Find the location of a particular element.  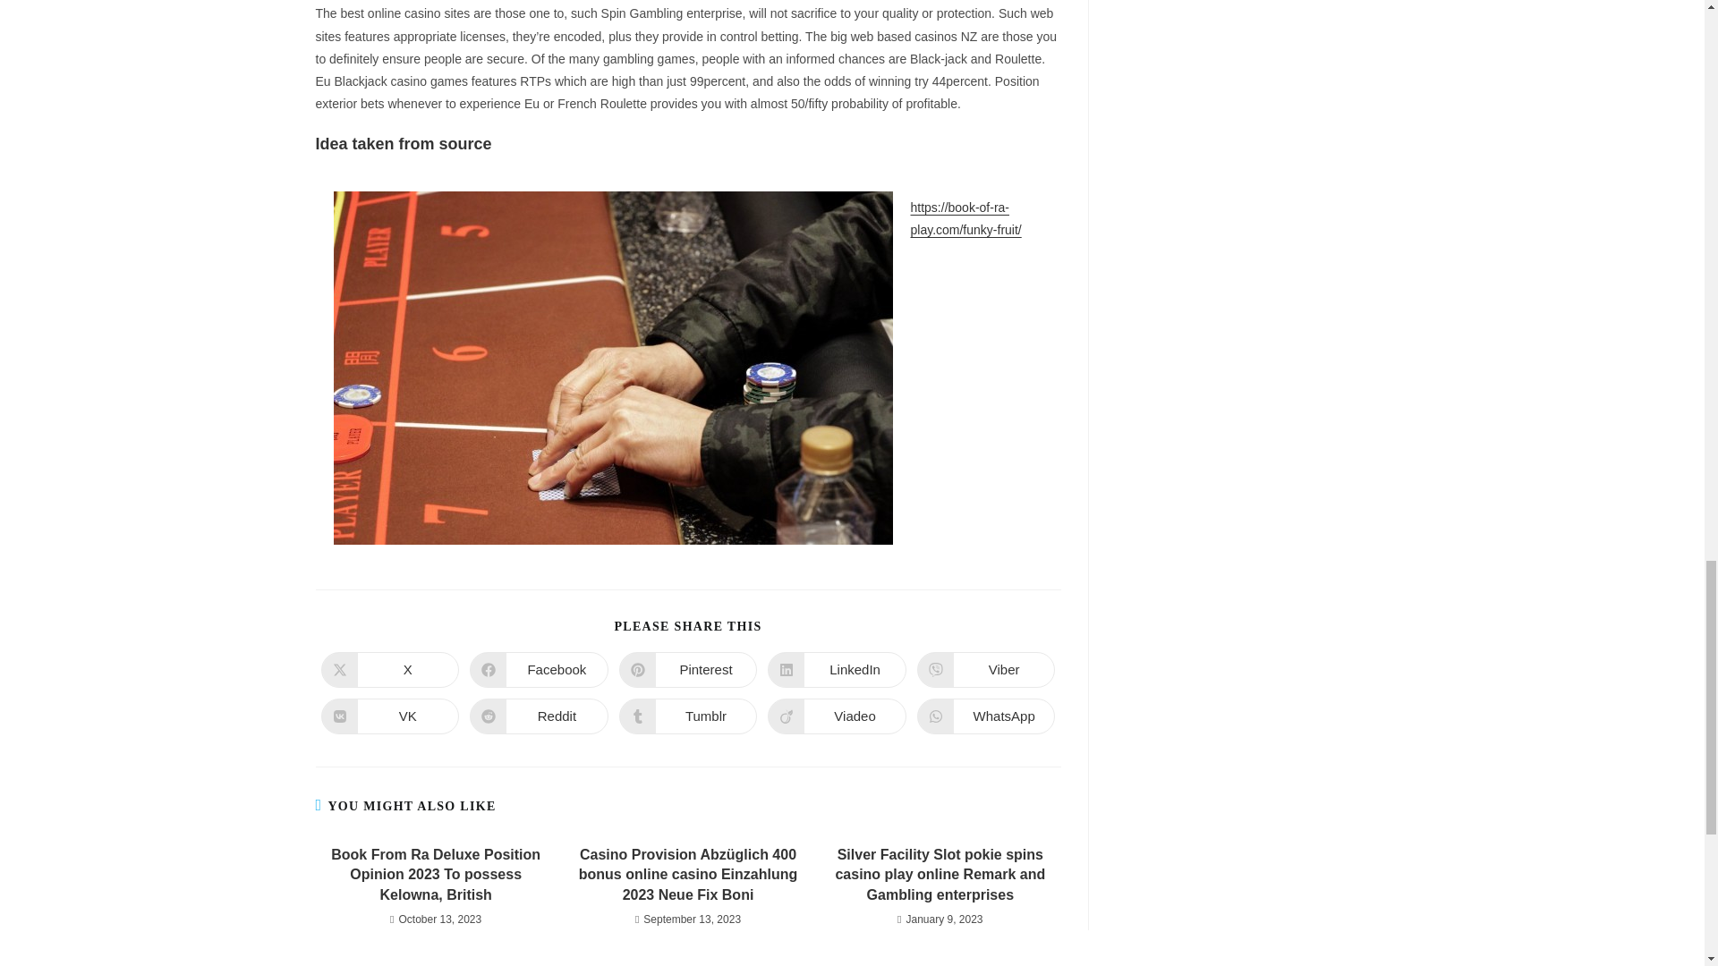

Viber is located at coordinates (986, 669).